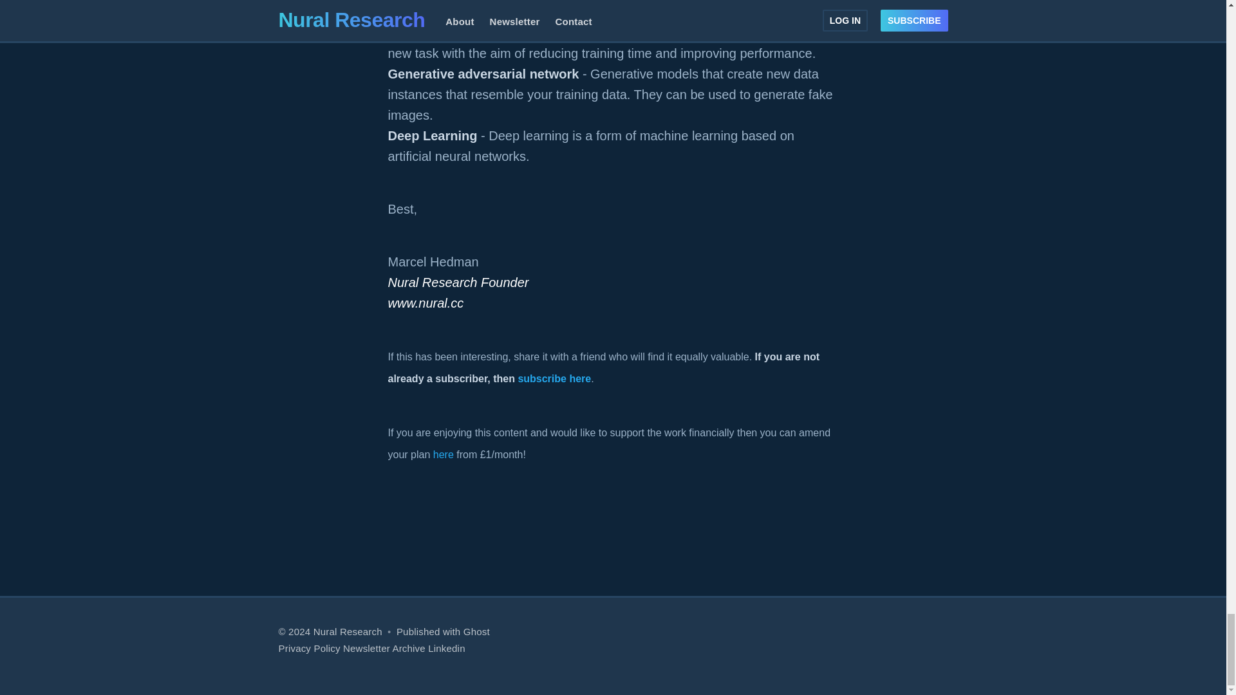 This screenshot has width=1236, height=695. I want to click on www.nural.cc, so click(426, 302).